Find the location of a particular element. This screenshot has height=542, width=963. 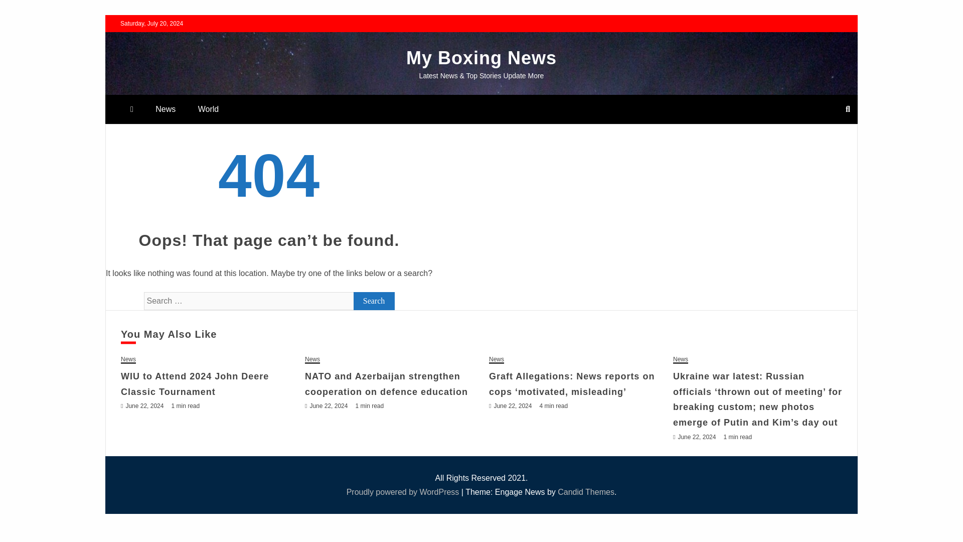

June 22, 2024 is located at coordinates (696, 437).